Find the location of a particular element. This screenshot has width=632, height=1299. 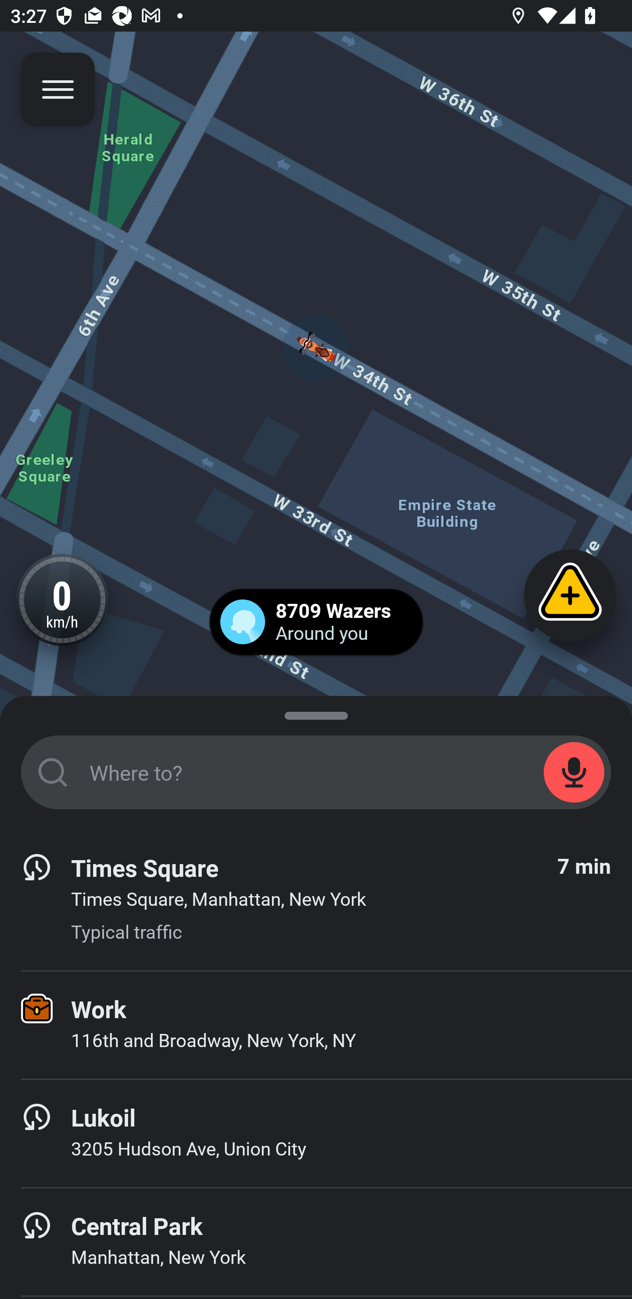

Lukoil 3205 Hudson Ave, Union City is located at coordinates (316, 1133).